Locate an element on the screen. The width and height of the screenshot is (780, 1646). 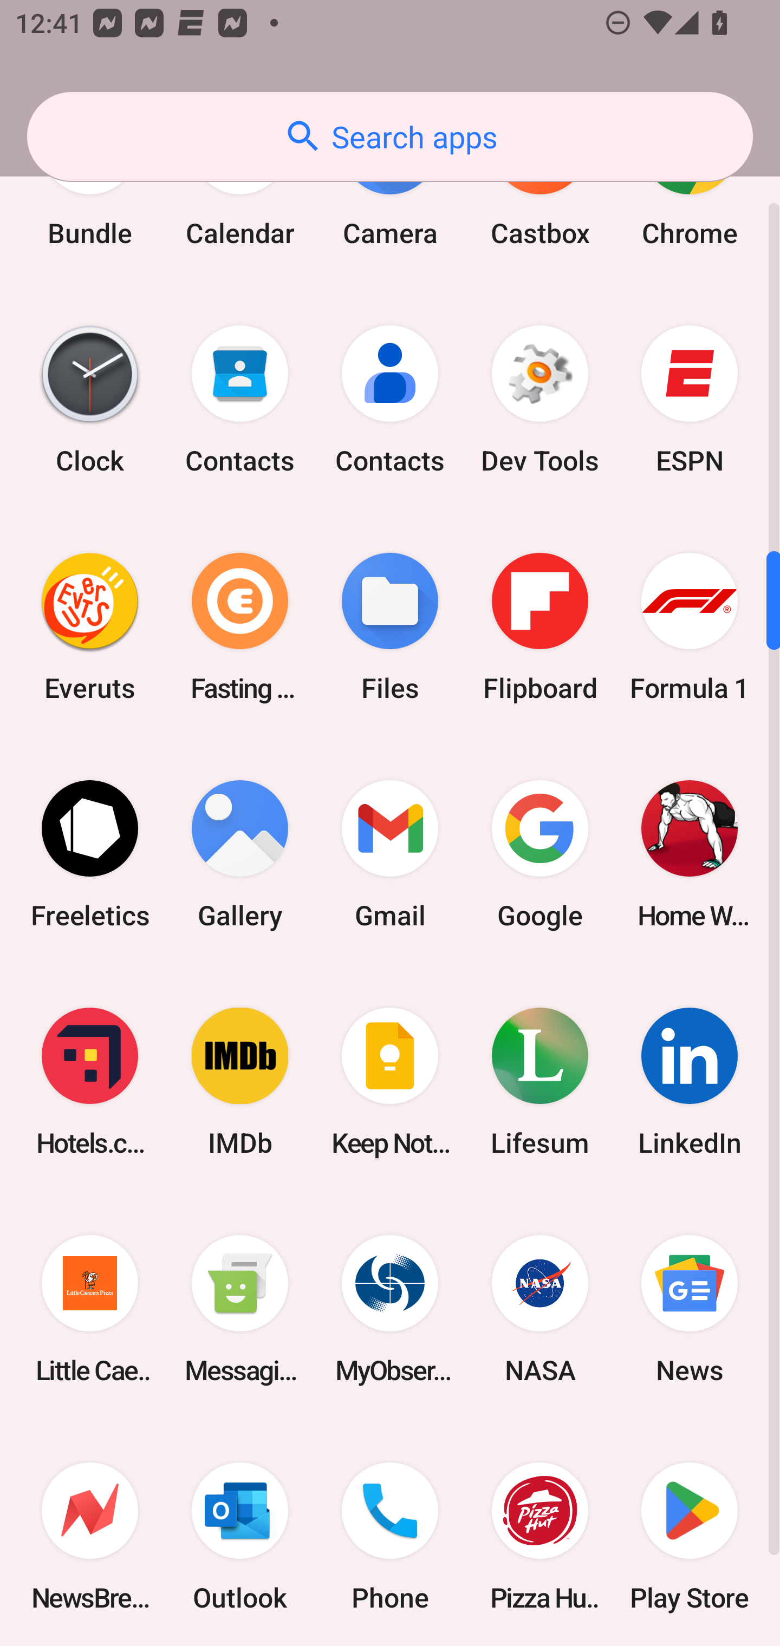
News is located at coordinates (690, 1308).